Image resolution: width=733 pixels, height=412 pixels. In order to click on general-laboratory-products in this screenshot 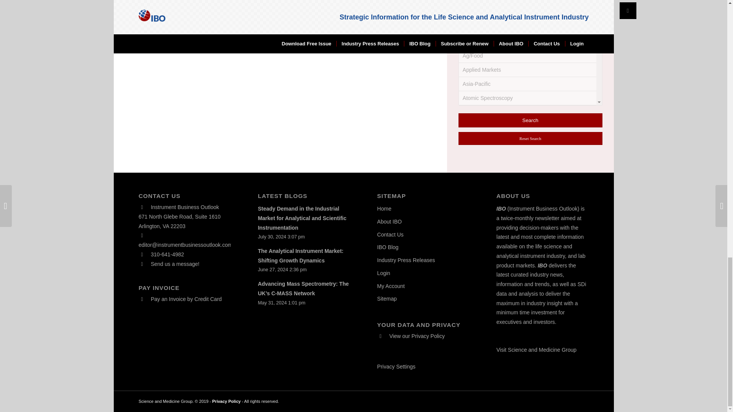, I will do `click(472, 63)`.